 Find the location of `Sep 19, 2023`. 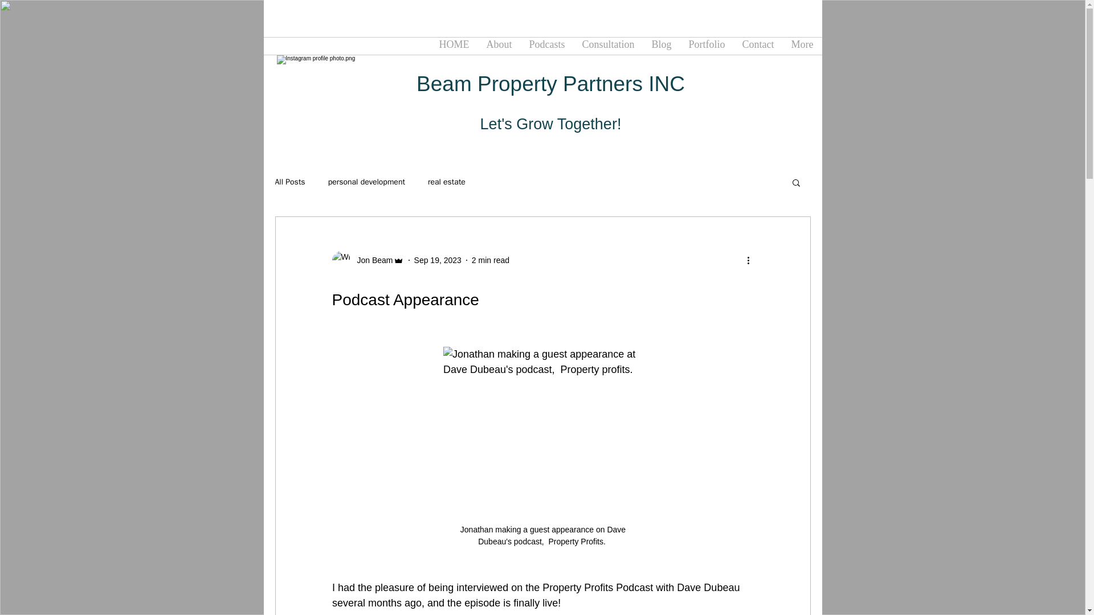

Sep 19, 2023 is located at coordinates (438, 260).